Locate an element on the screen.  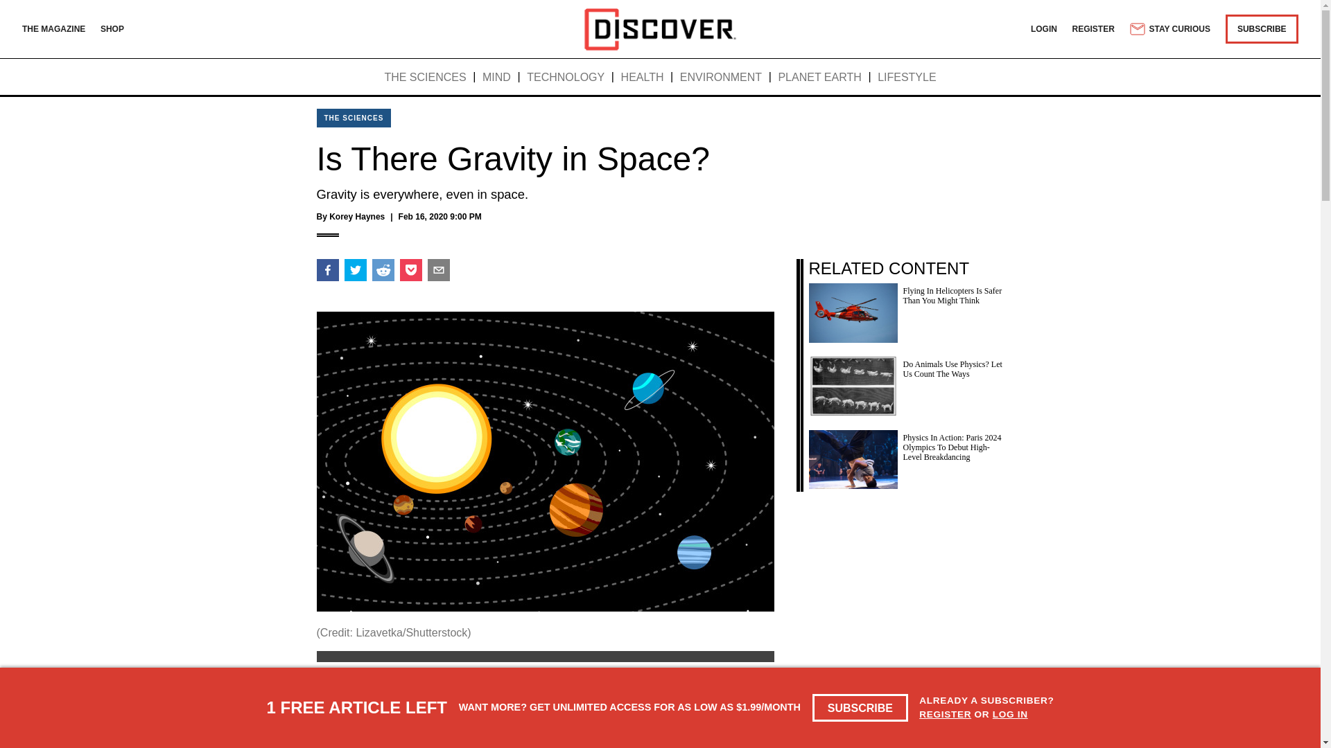
THE MAGAZINE is located at coordinates (53, 28).